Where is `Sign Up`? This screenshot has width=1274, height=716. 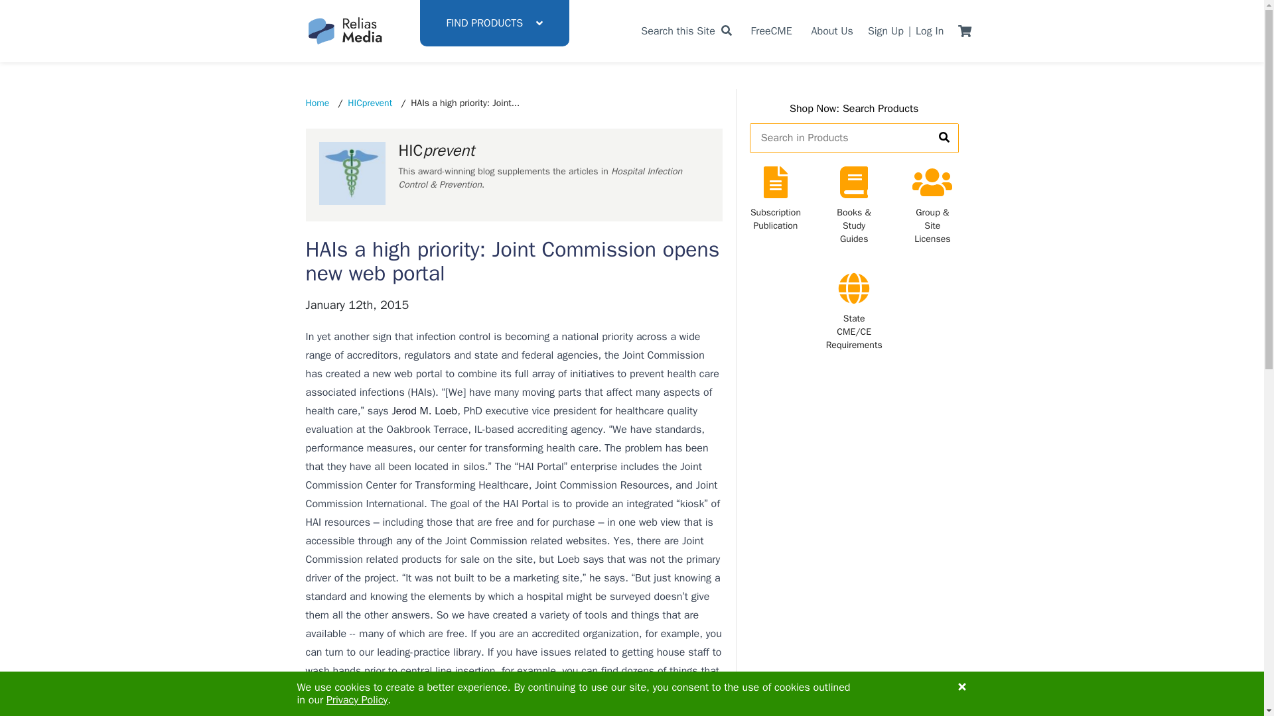
Sign Up is located at coordinates (885, 30).